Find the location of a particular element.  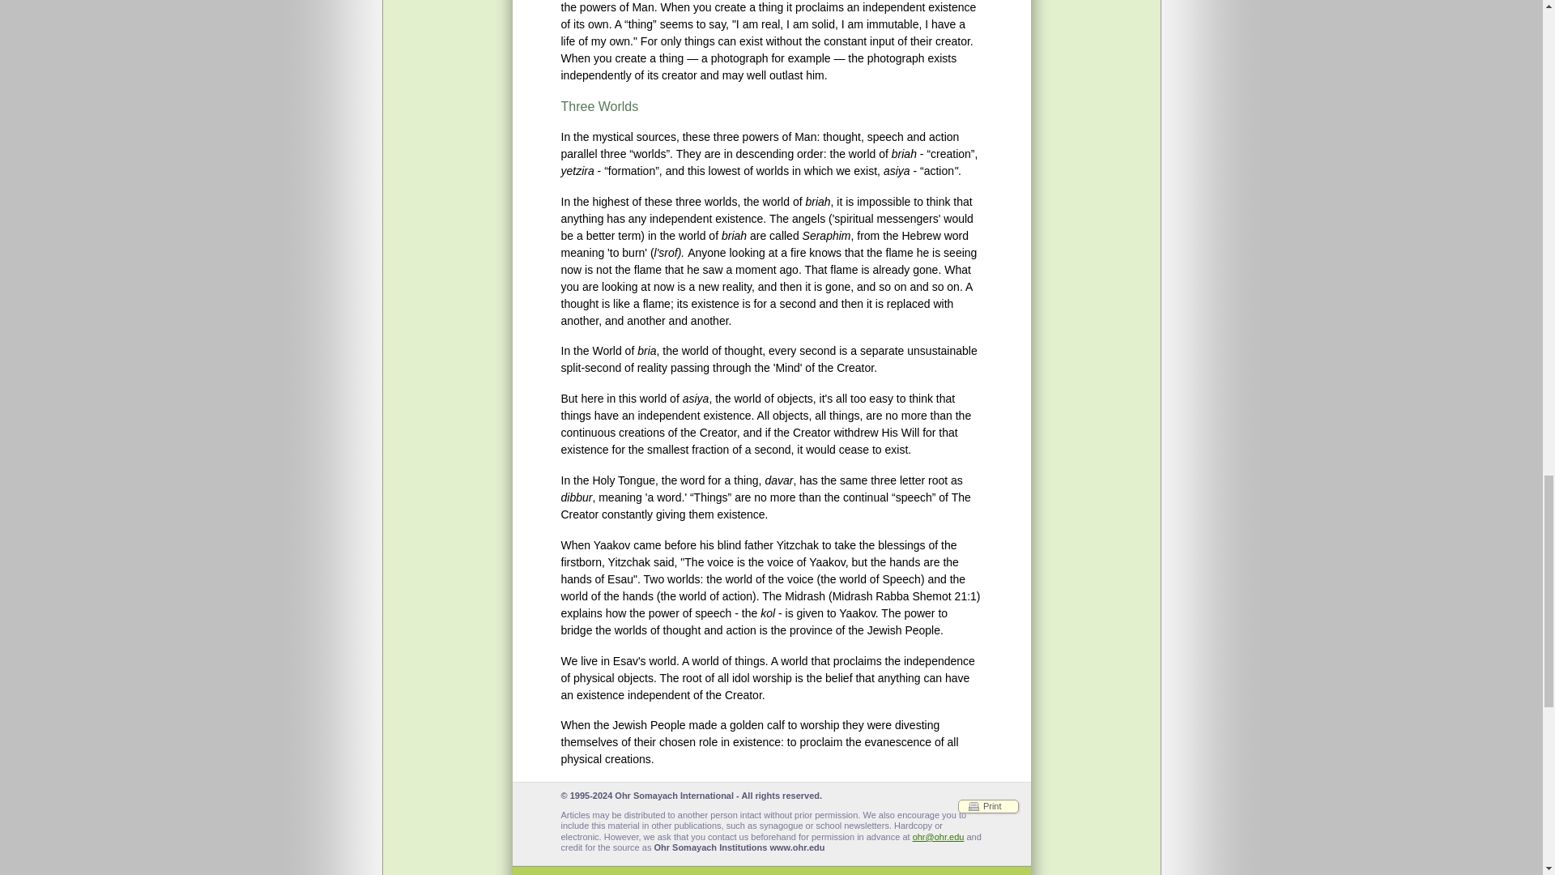

Print is located at coordinates (988, 807).